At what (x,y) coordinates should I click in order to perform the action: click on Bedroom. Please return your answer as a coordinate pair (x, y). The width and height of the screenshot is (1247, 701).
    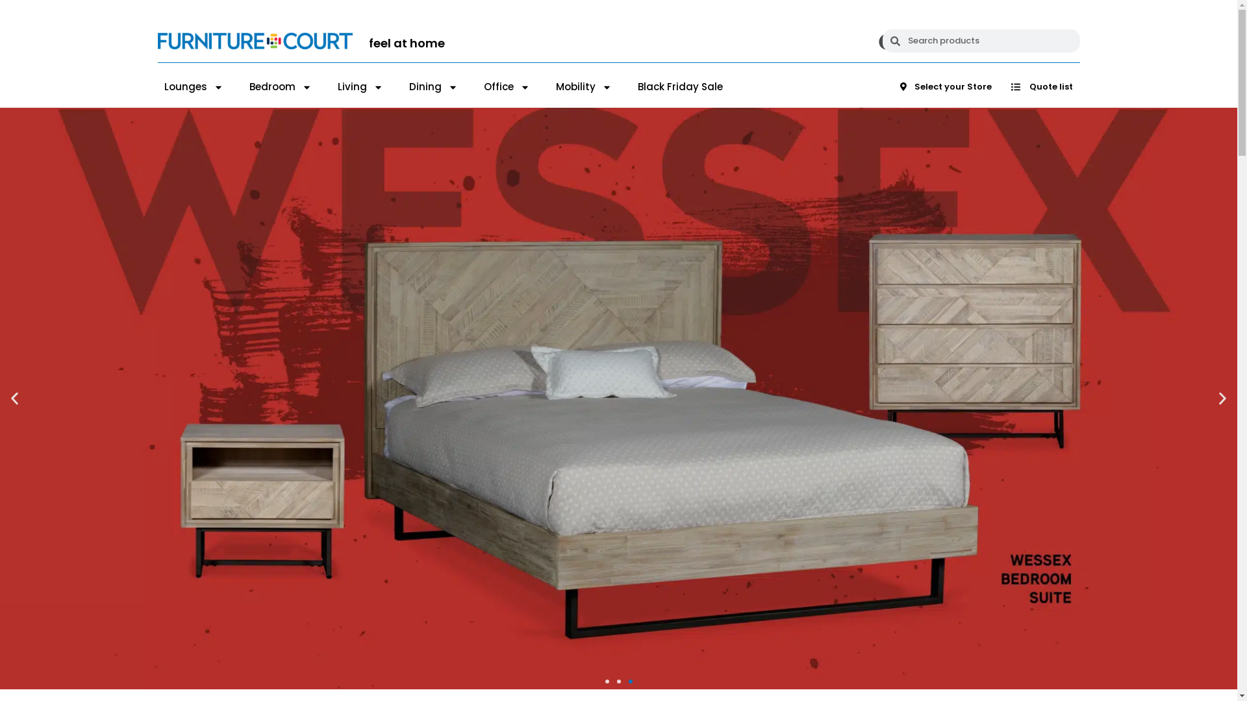
    Looking at the image, I should click on (281, 87).